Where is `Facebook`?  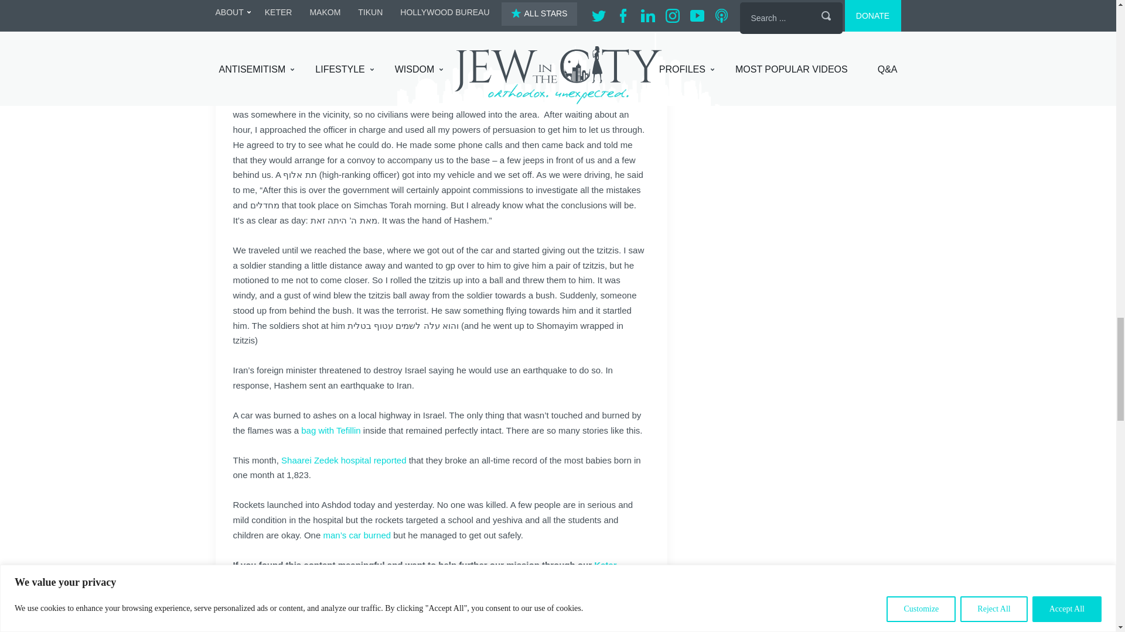
Facebook is located at coordinates (262, 613).